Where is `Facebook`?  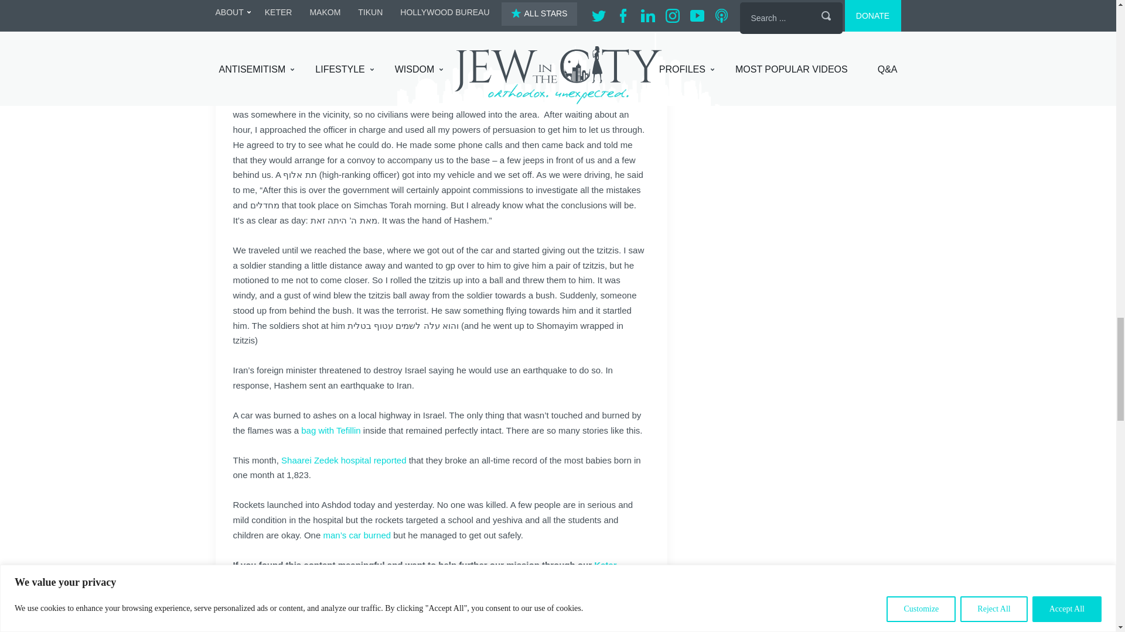
Facebook is located at coordinates (262, 613).